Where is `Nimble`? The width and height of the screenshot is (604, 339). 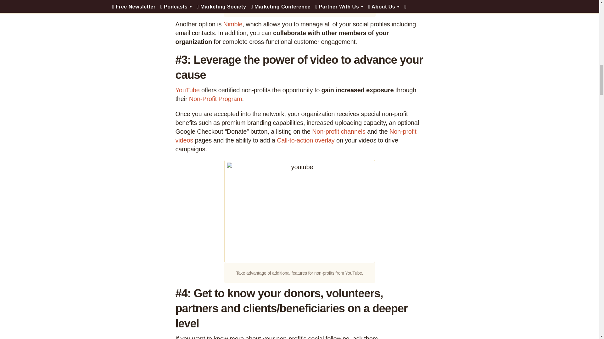
Nimble is located at coordinates (233, 24).